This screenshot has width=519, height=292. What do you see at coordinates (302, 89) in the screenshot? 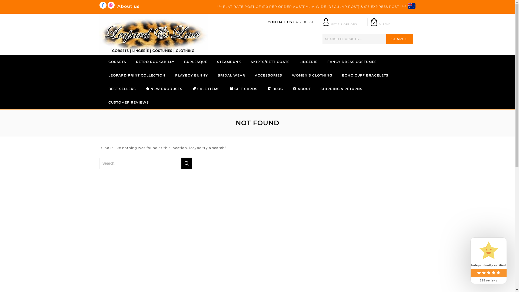
I see `ABOUT` at bounding box center [302, 89].